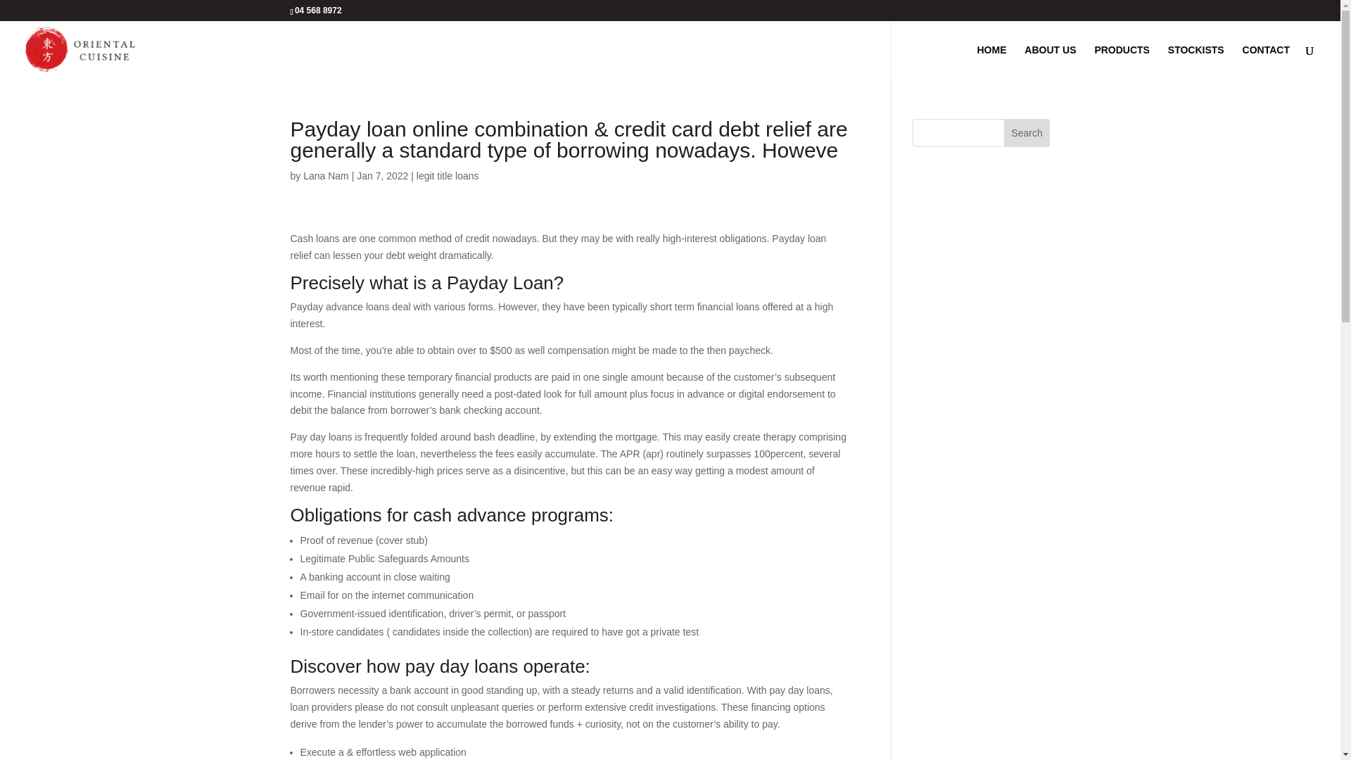 This screenshot has width=1351, height=760. I want to click on legit title loans, so click(448, 176).